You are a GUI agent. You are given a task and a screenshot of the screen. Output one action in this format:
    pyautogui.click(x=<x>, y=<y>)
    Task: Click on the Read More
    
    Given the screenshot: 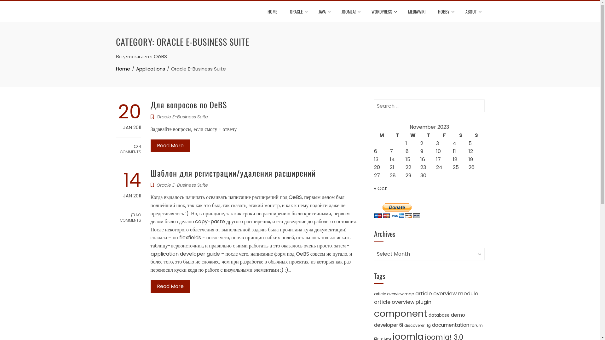 What is the action you would take?
    pyautogui.click(x=170, y=286)
    